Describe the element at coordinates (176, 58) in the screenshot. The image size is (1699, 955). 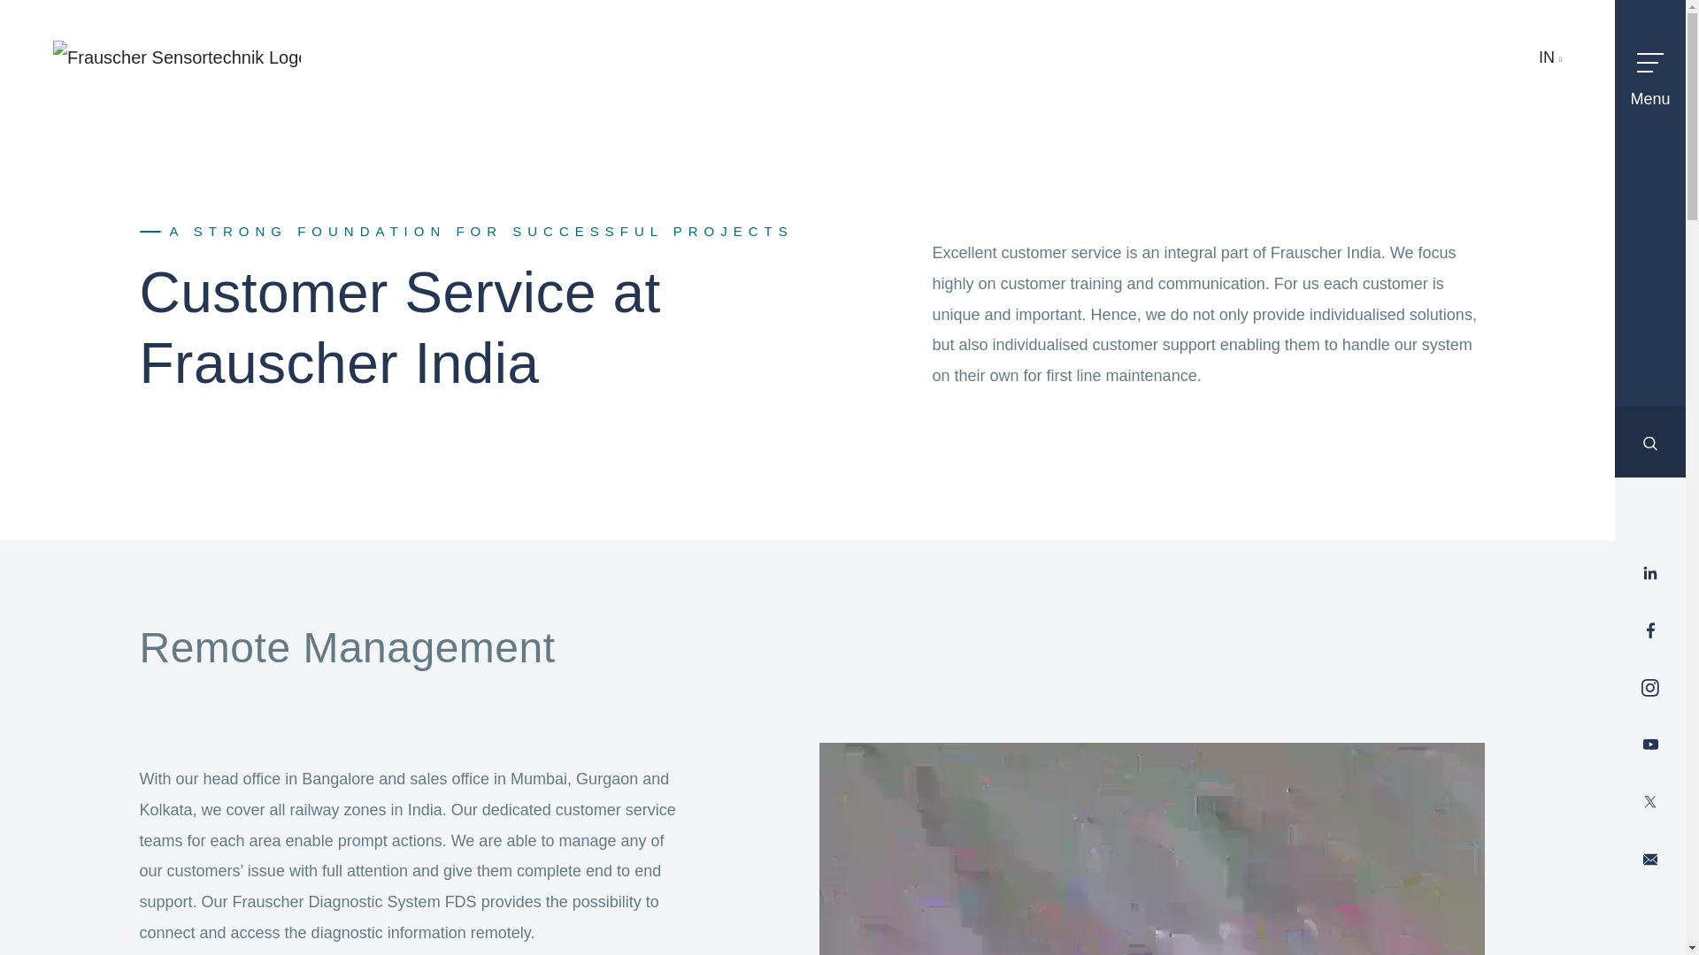
I see `Frauscher Sensortechnik Logo` at that location.